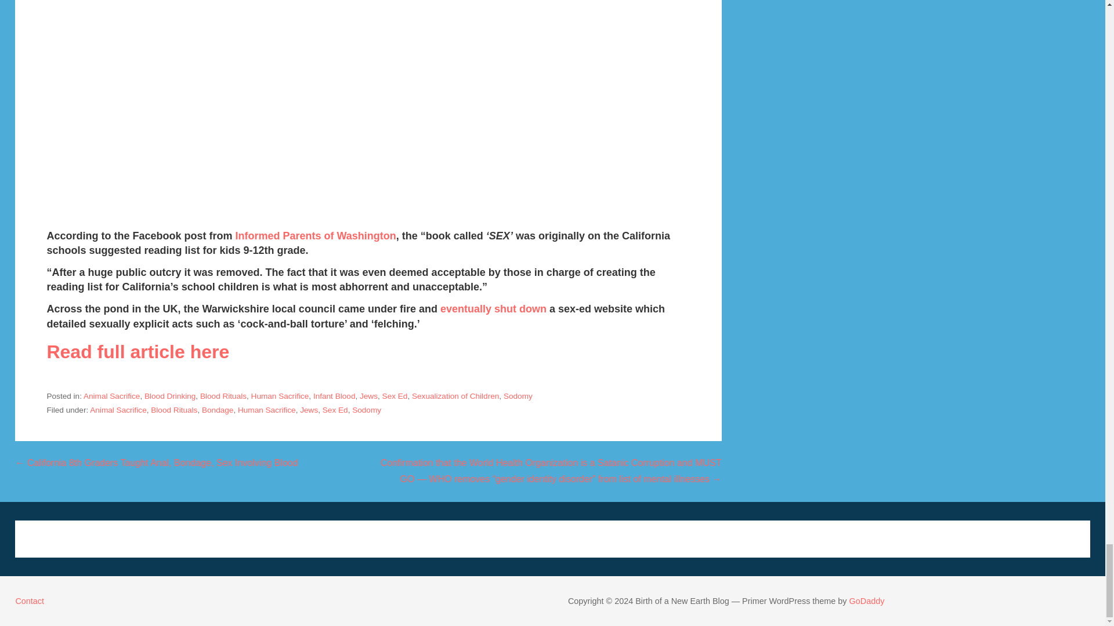 The width and height of the screenshot is (1114, 626). Describe the element at coordinates (118, 409) in the screenshot. I see `Animal Sacrifice` at that location.